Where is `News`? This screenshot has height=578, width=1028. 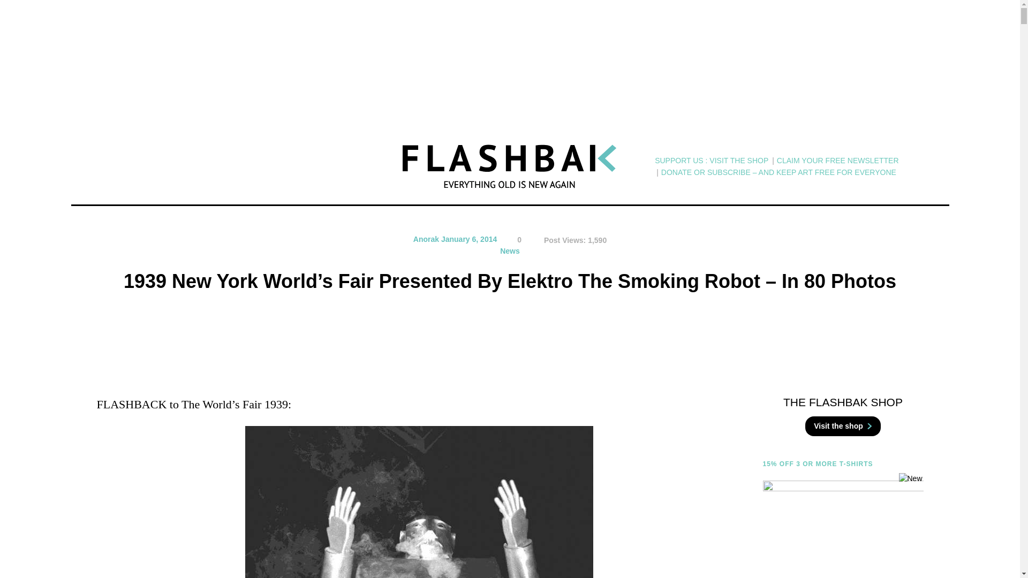
News is located at coordinates (510, 251).